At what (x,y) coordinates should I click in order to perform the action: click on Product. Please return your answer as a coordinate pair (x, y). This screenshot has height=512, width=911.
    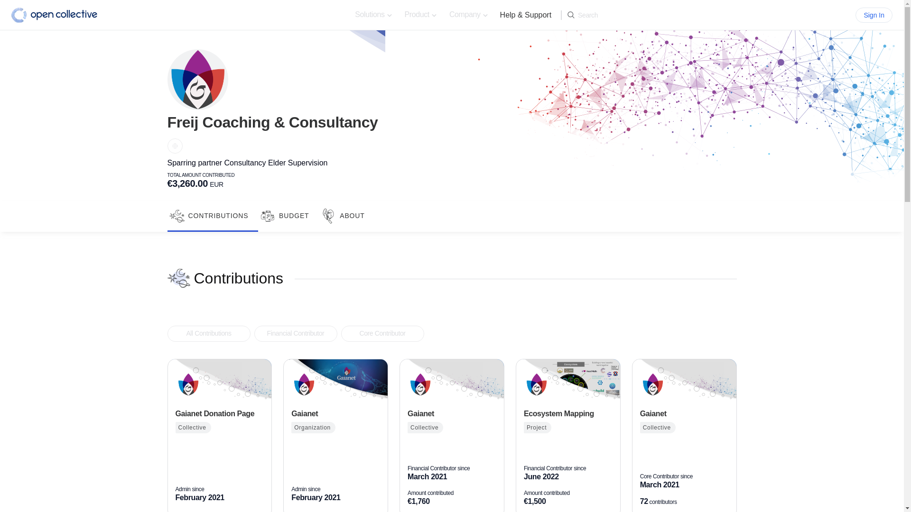
    Looking at the image, I should click on (422, 14).